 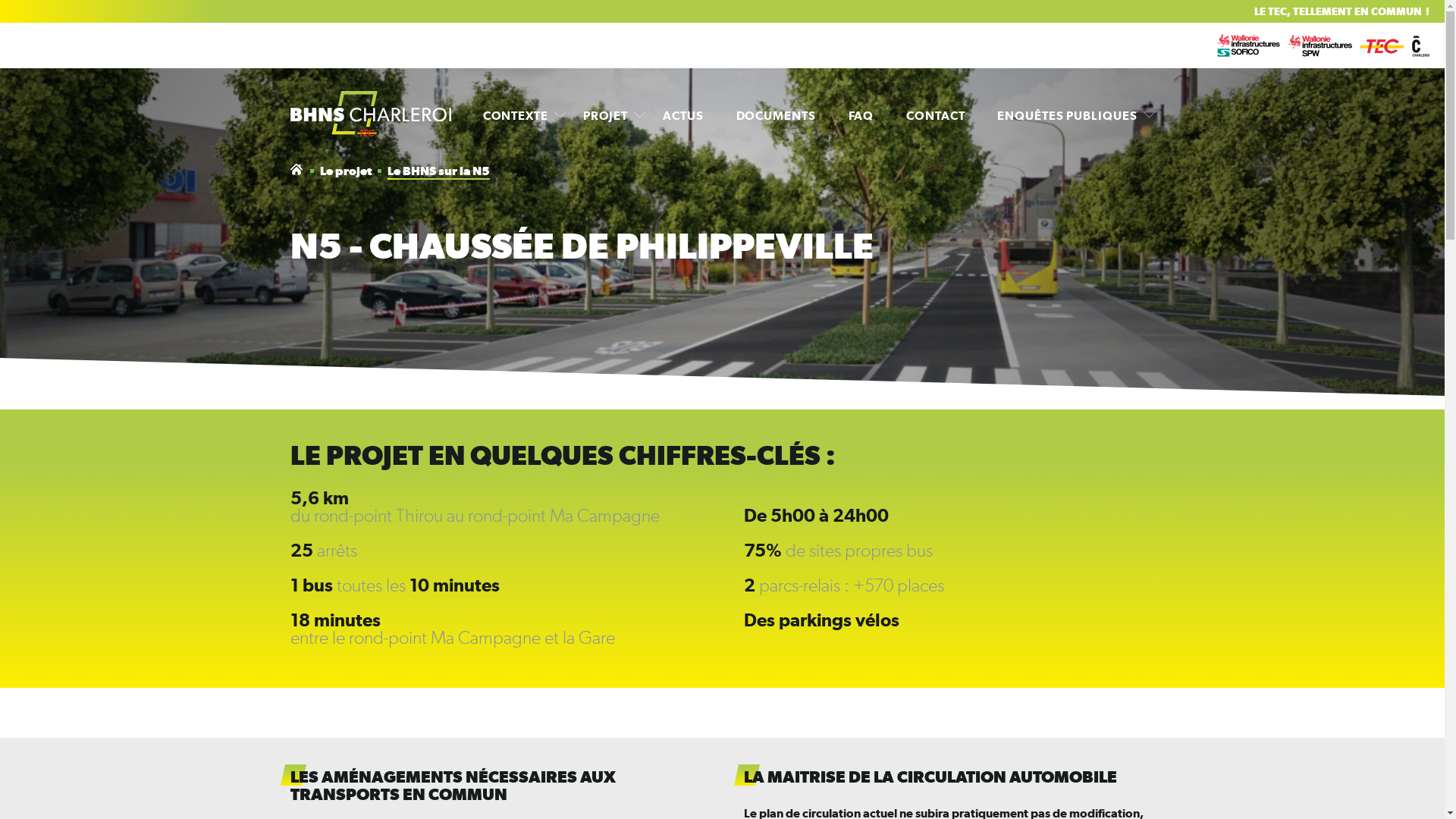 I want to click on ACTUS, so click(x=682, y=115).